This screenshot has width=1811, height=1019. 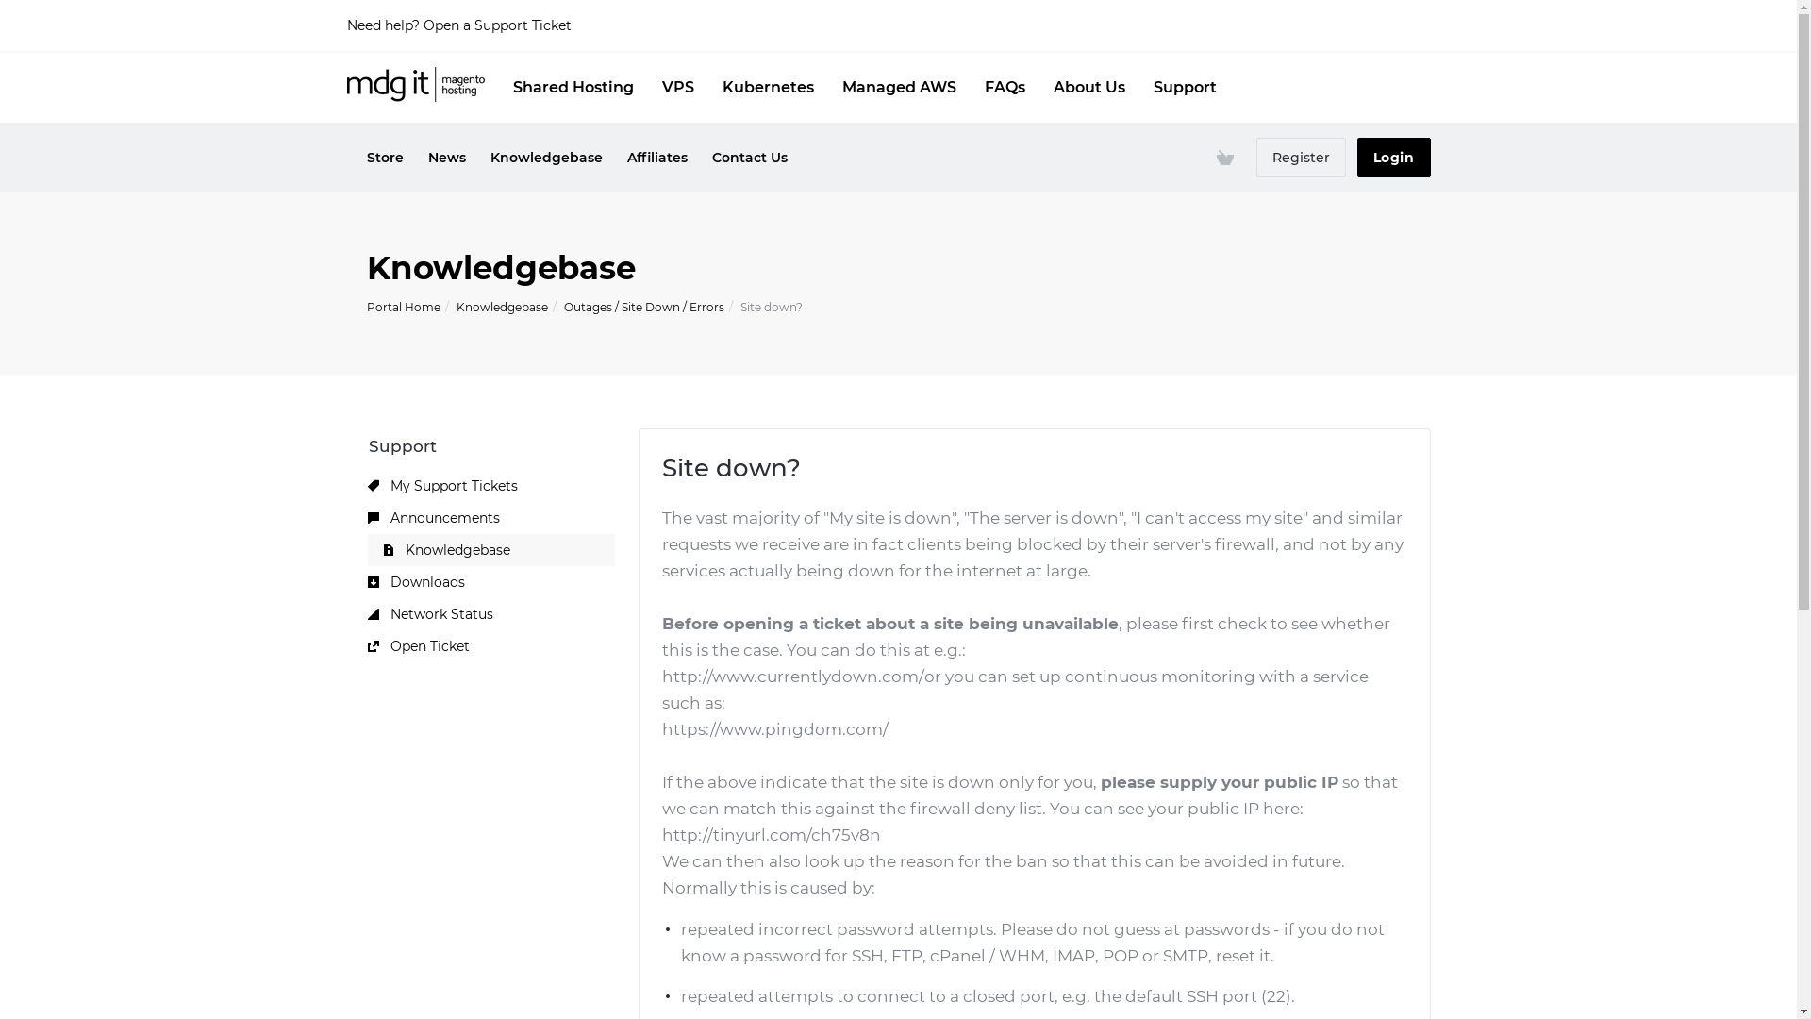 I want to click on About Us, so click(x=1088, y=88).